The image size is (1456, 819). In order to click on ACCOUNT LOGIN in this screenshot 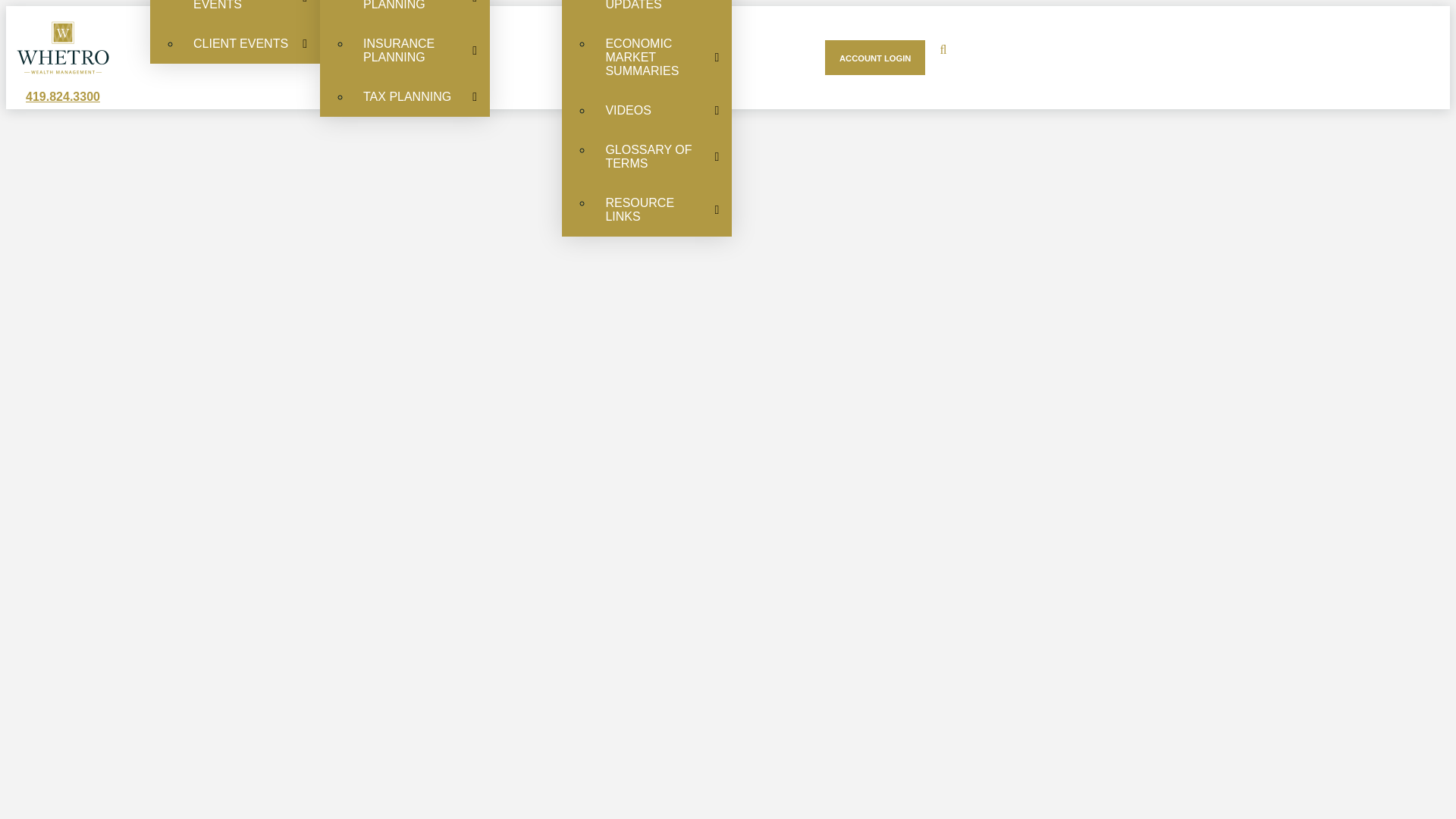, I will do `click(875, 58)`.